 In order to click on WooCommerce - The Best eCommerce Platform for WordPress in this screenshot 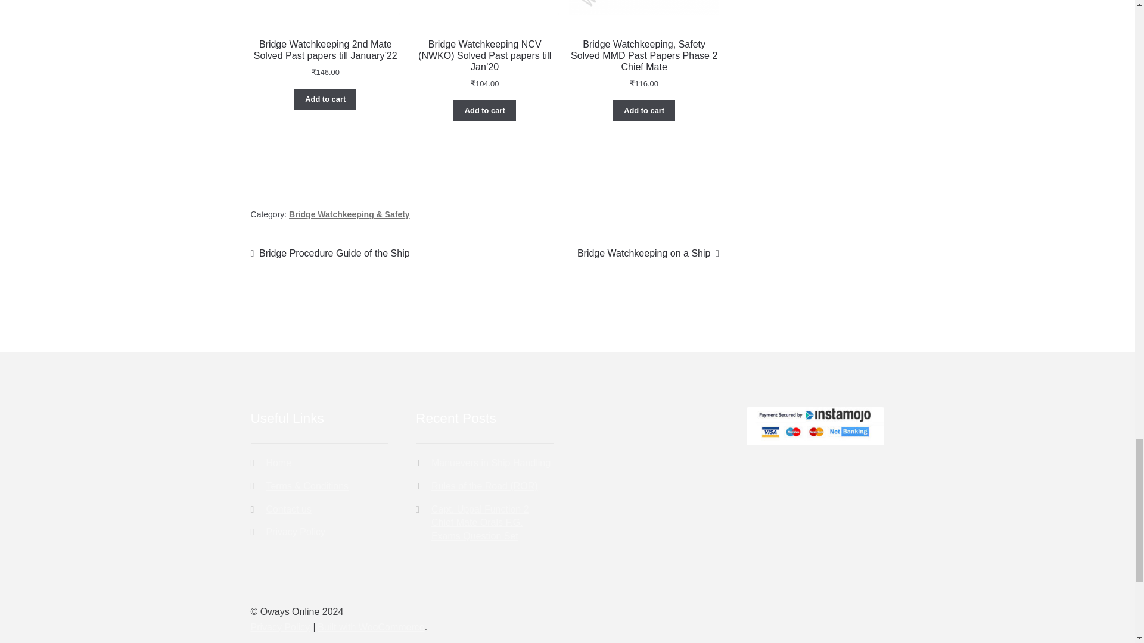, I will do `click(371, 627)`.